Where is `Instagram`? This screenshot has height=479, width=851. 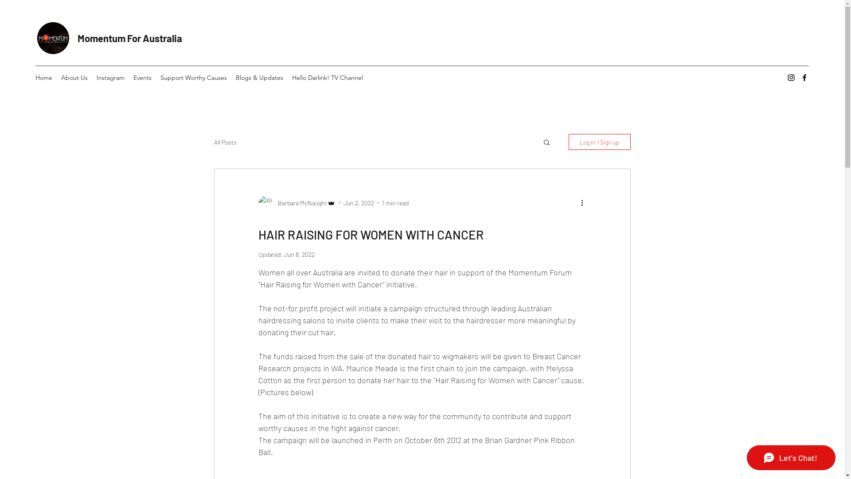 Instagram is located at coordinates (111, 78).